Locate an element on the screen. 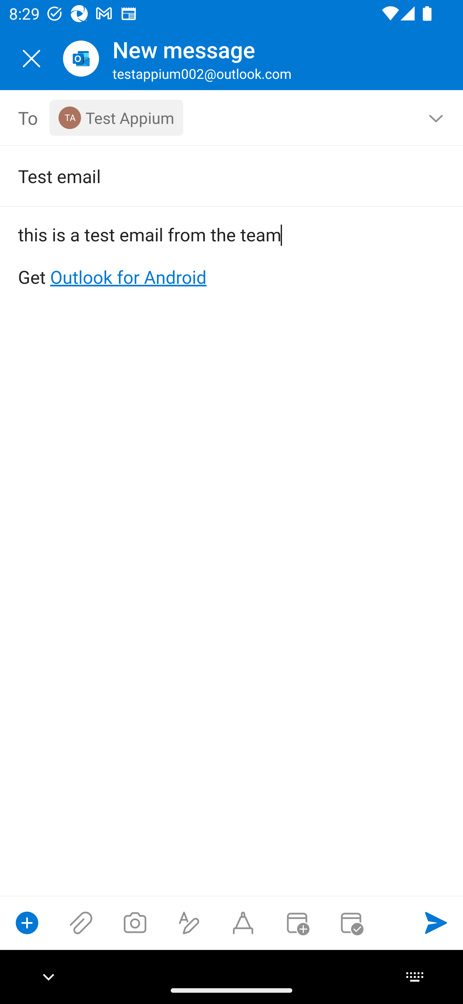  Attach files is located at coordinates (81, 923).